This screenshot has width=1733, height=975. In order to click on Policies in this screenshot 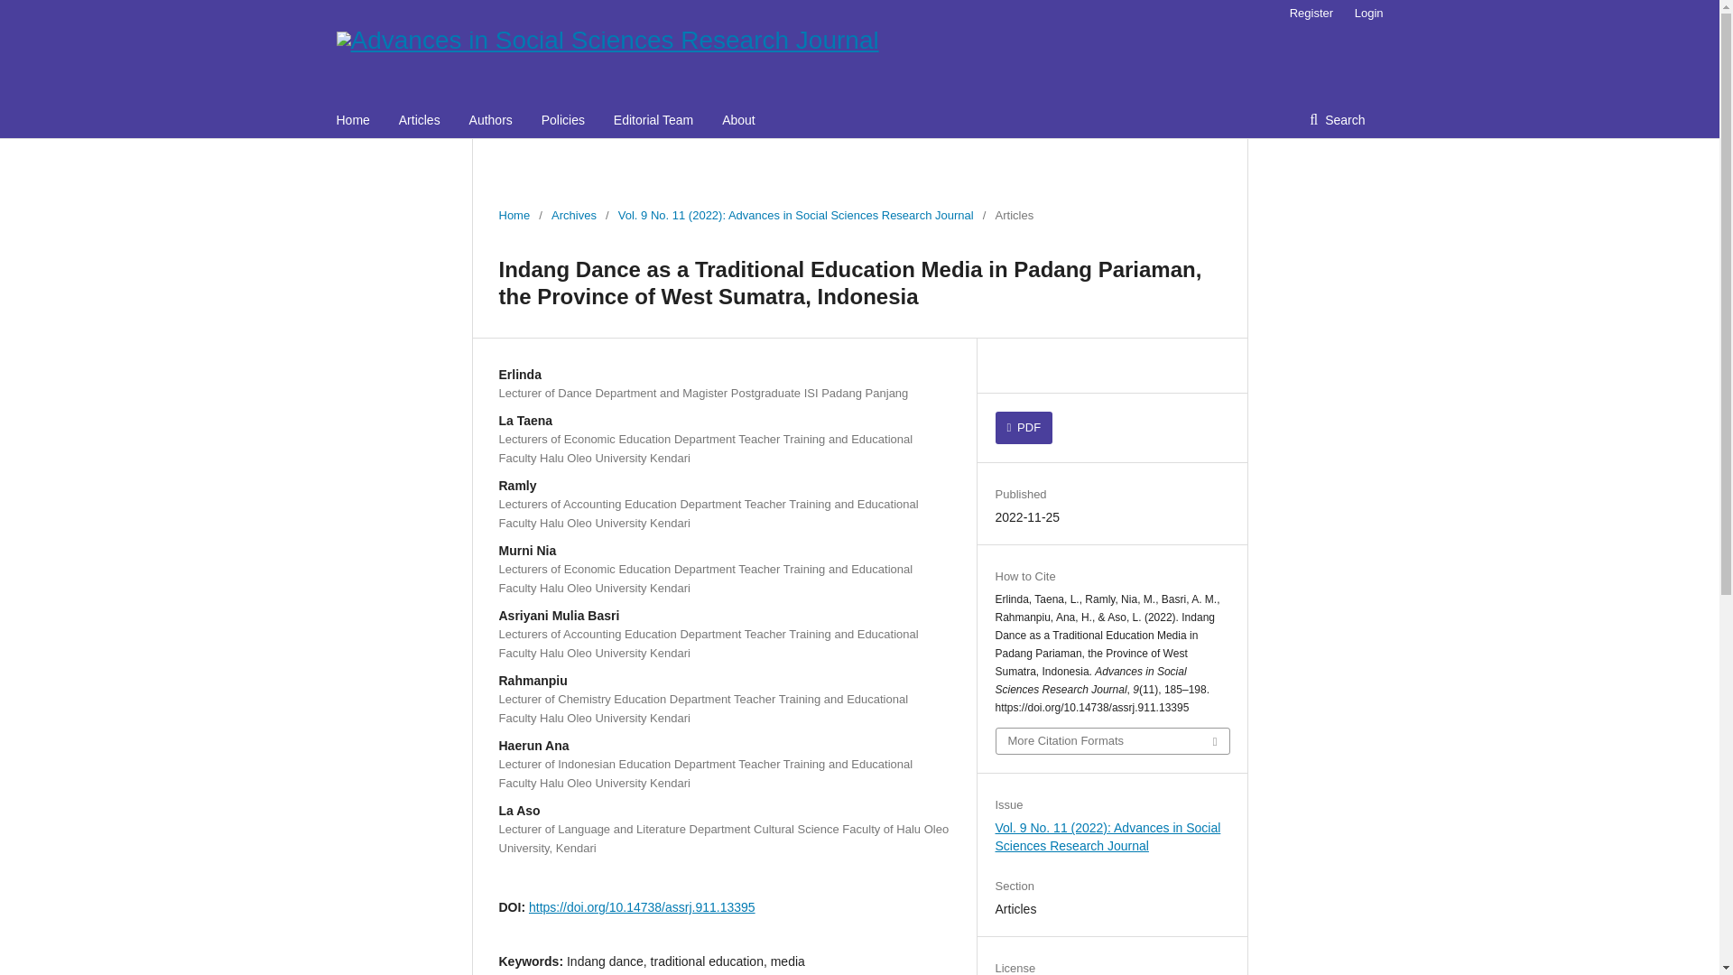, I will do `click(563, 120)`.